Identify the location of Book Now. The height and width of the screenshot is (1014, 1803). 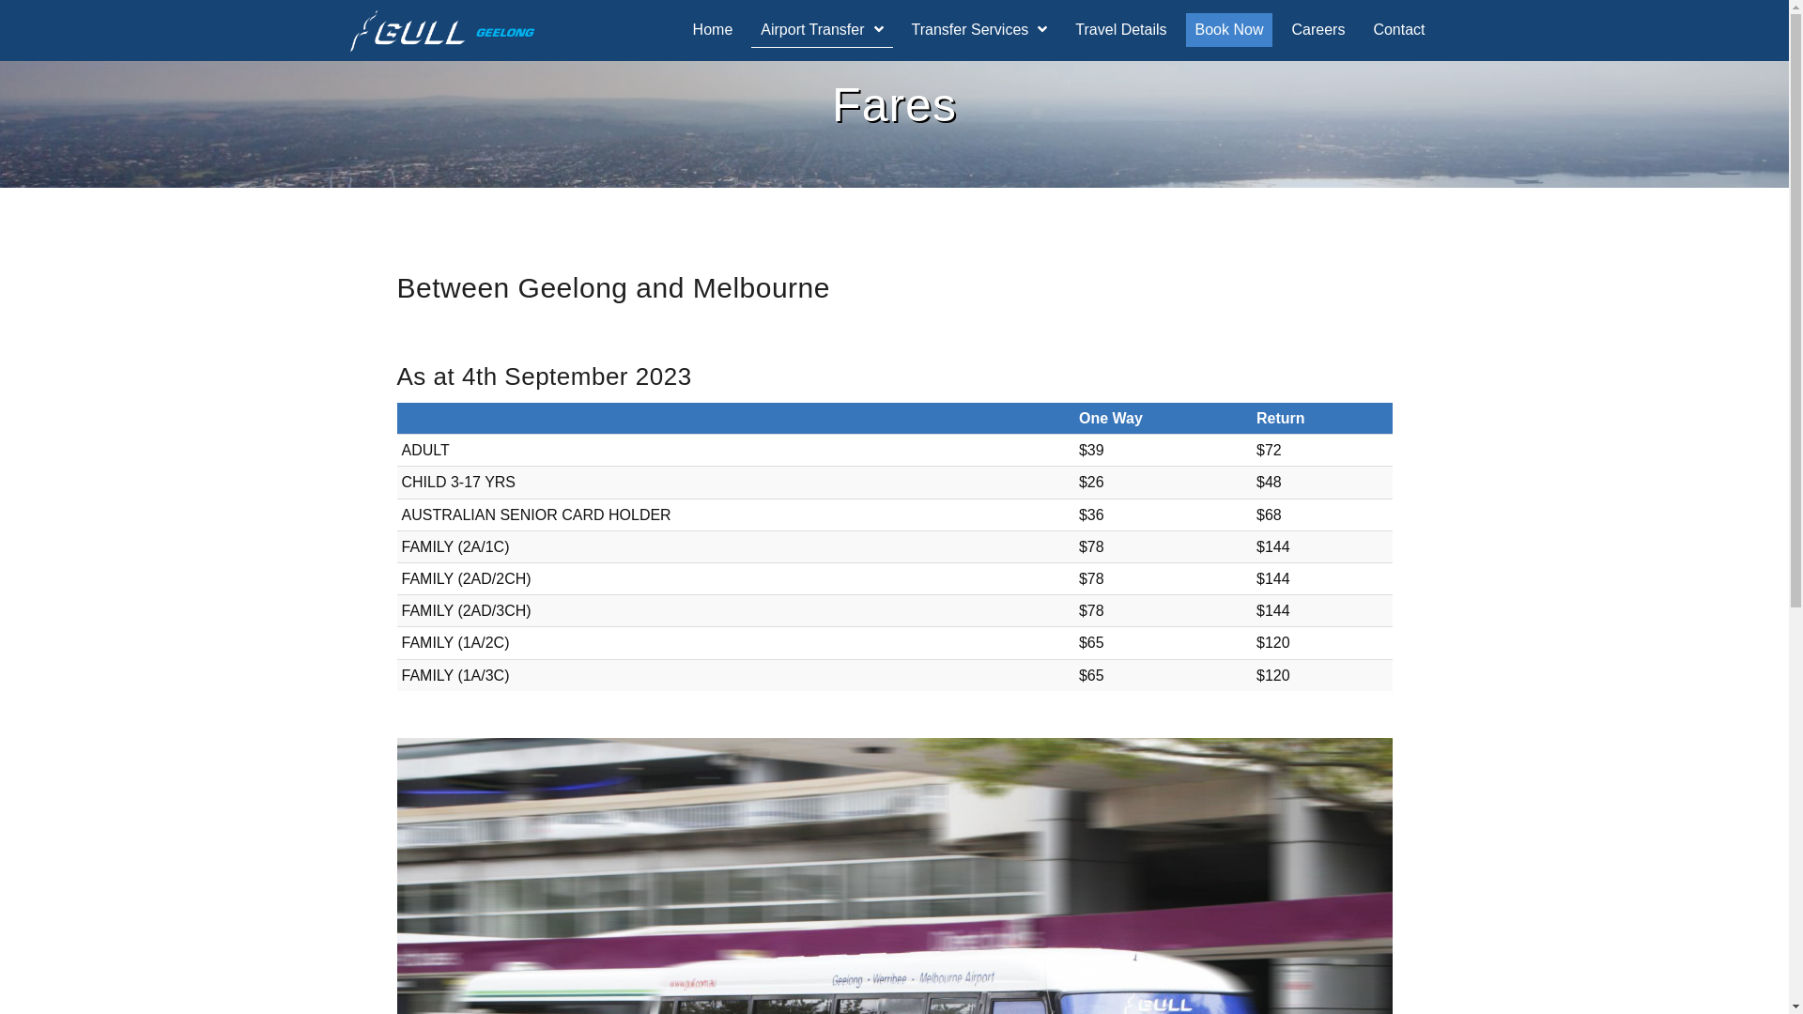
(1230, 30).